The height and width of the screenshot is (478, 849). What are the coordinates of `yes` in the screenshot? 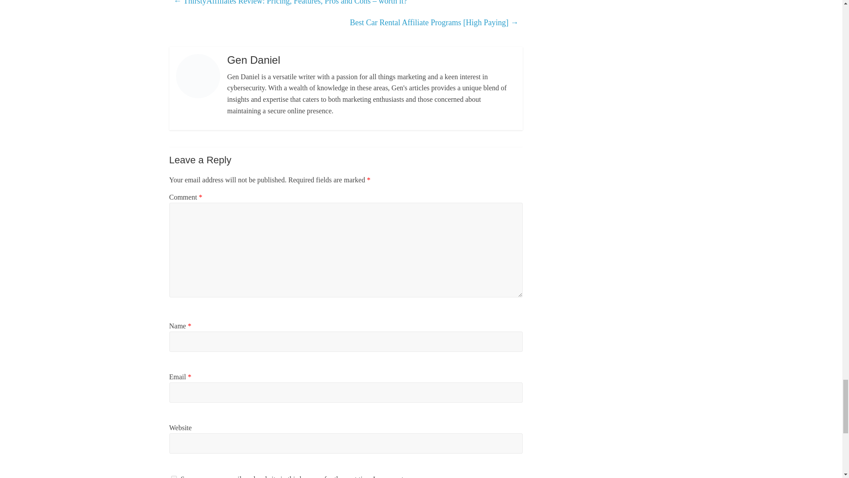 It's located at (173, 477).